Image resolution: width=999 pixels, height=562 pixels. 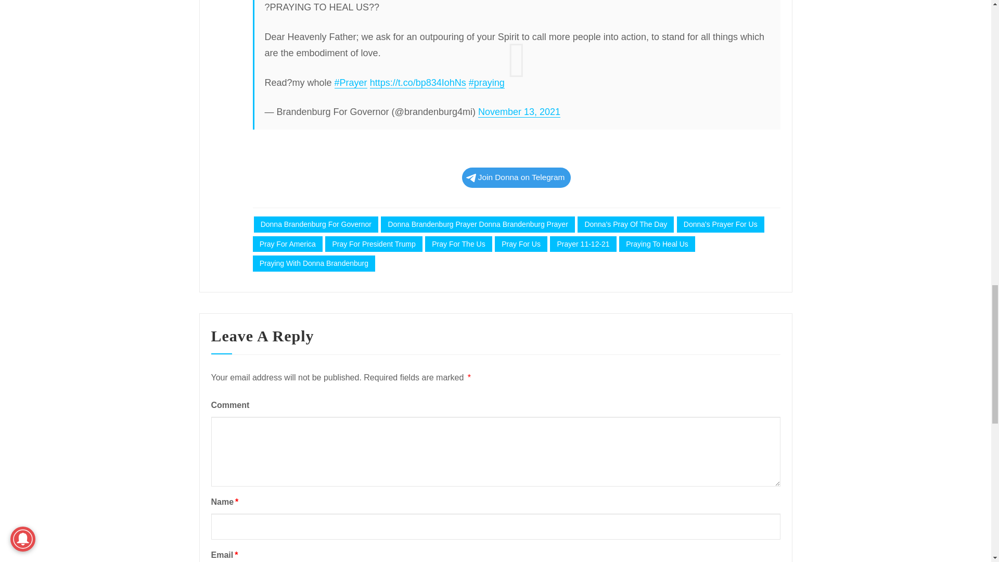 I want to click on Praying With Donna Brandenburg, so click(x=314, y=263).